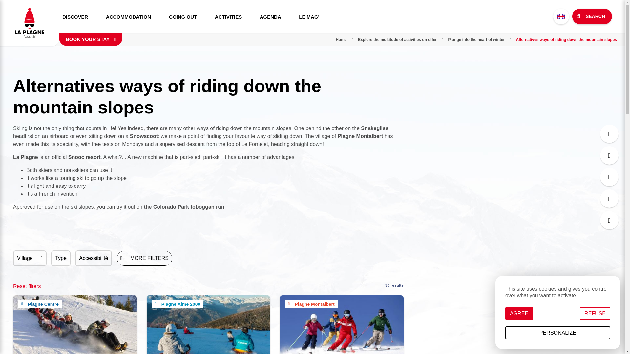 The height and width of the screenshot is (354, 630). I want to click on DISCOVER, so click(75, 17).